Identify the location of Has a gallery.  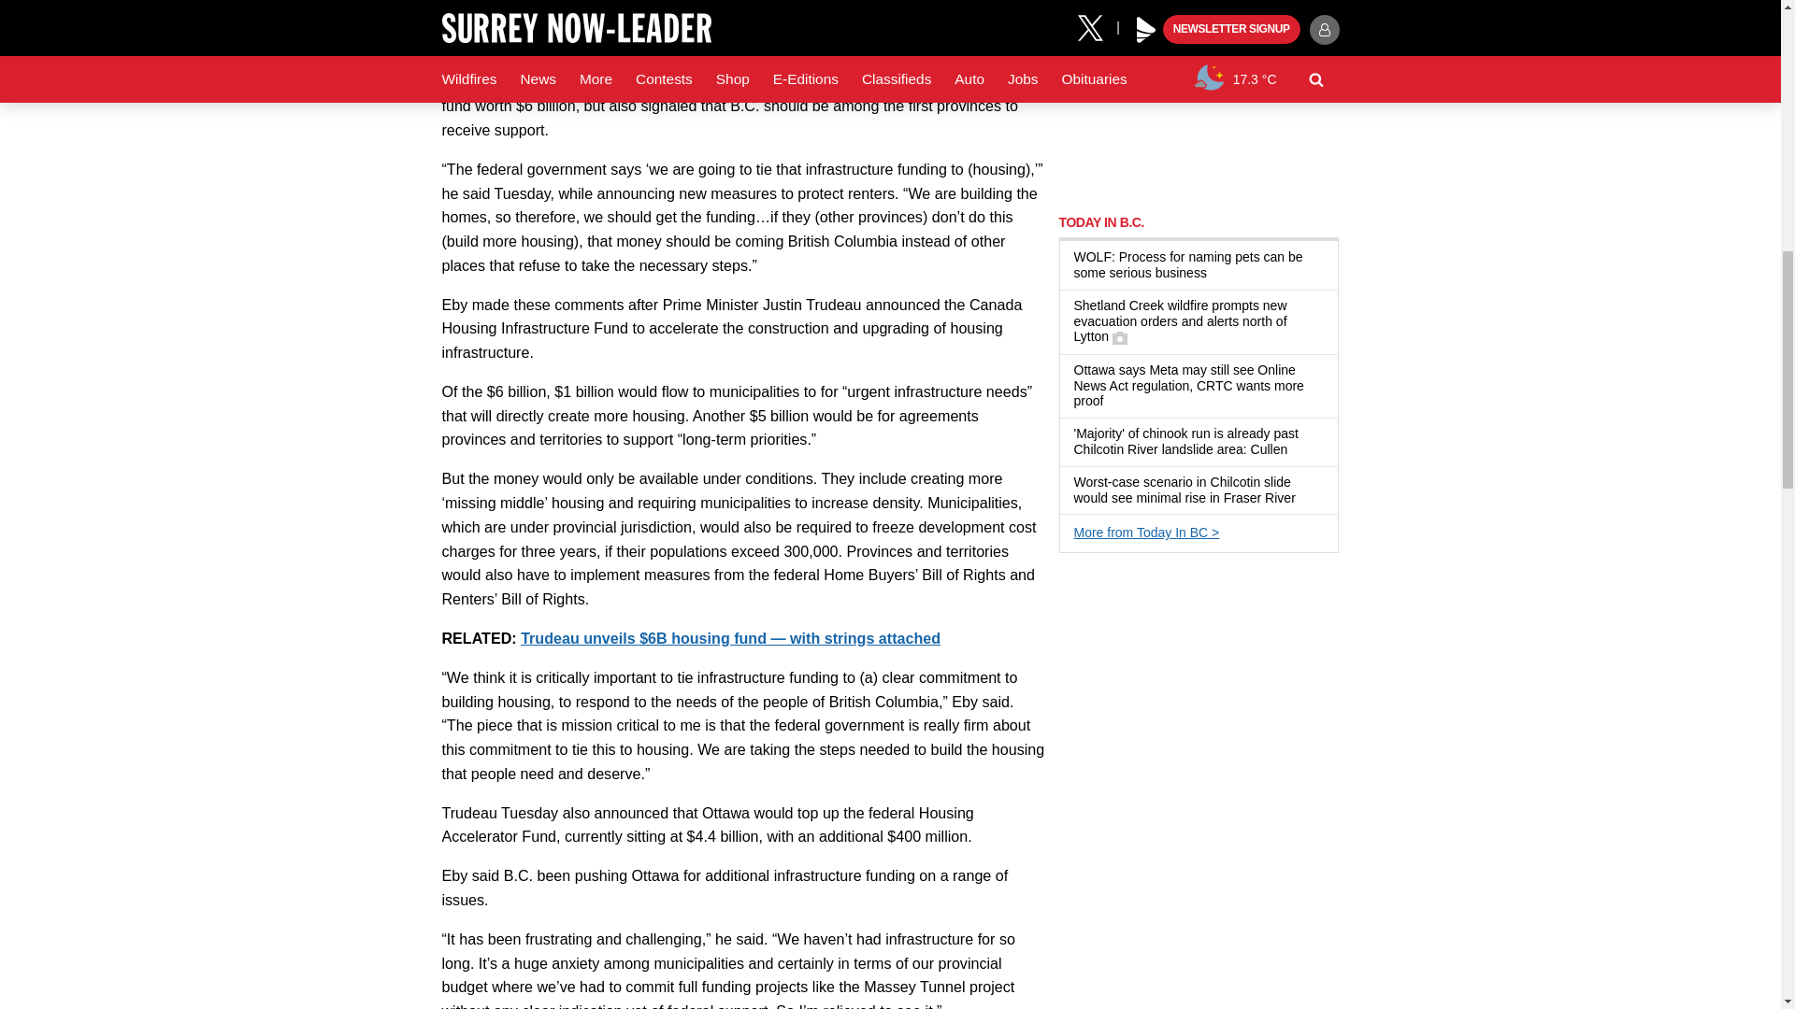
(1120, 338).